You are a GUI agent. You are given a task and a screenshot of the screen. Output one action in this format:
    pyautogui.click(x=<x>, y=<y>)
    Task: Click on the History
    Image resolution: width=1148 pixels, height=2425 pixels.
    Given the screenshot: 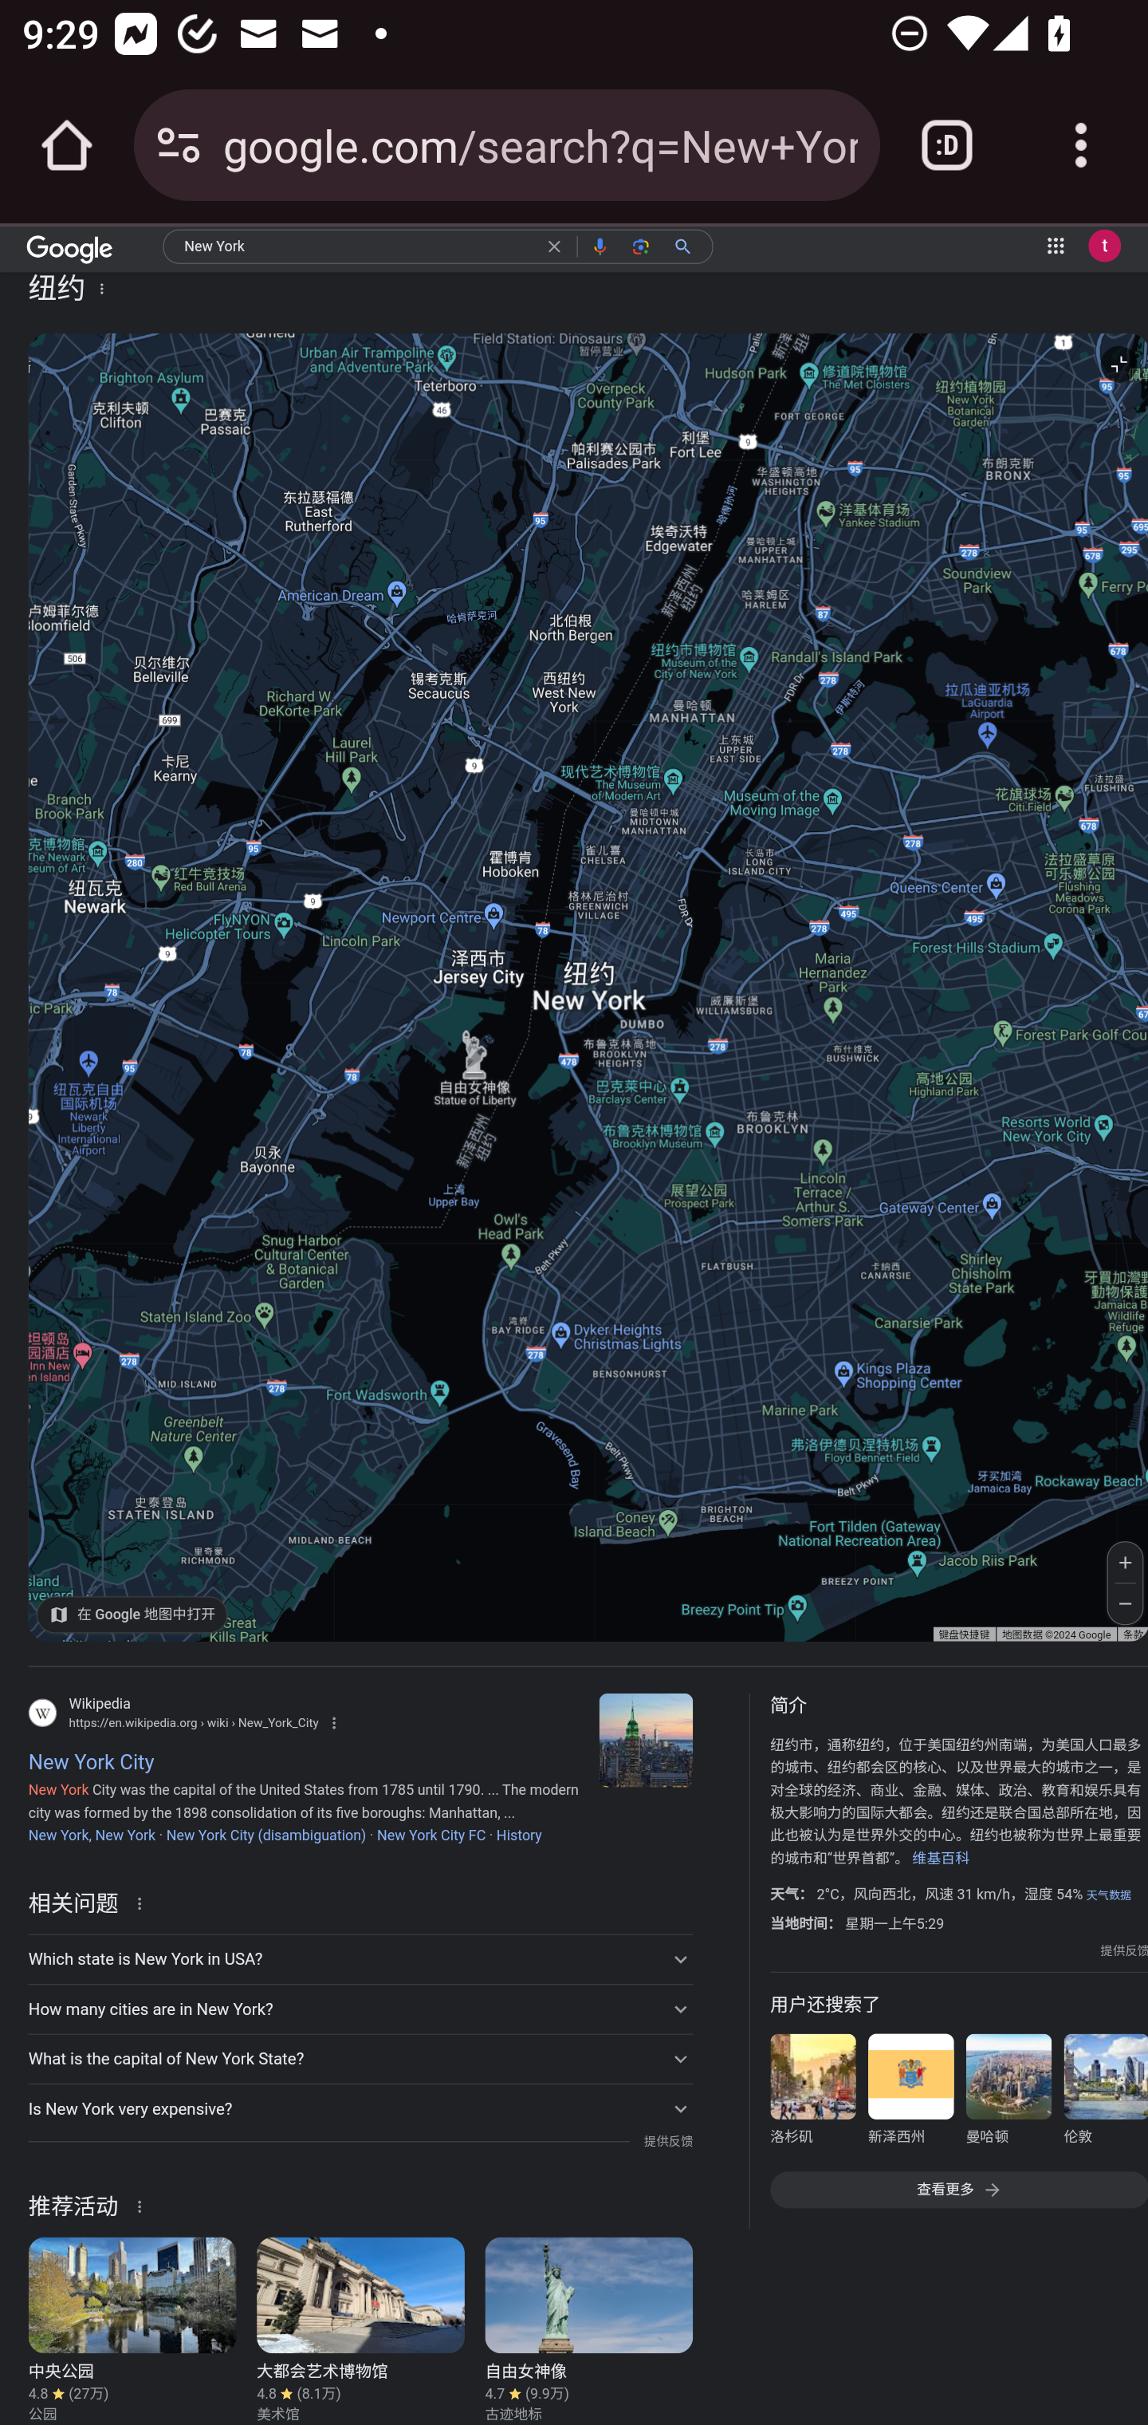 What is the action you would take?
    pyautogui.click(x=518, y=1835)
    